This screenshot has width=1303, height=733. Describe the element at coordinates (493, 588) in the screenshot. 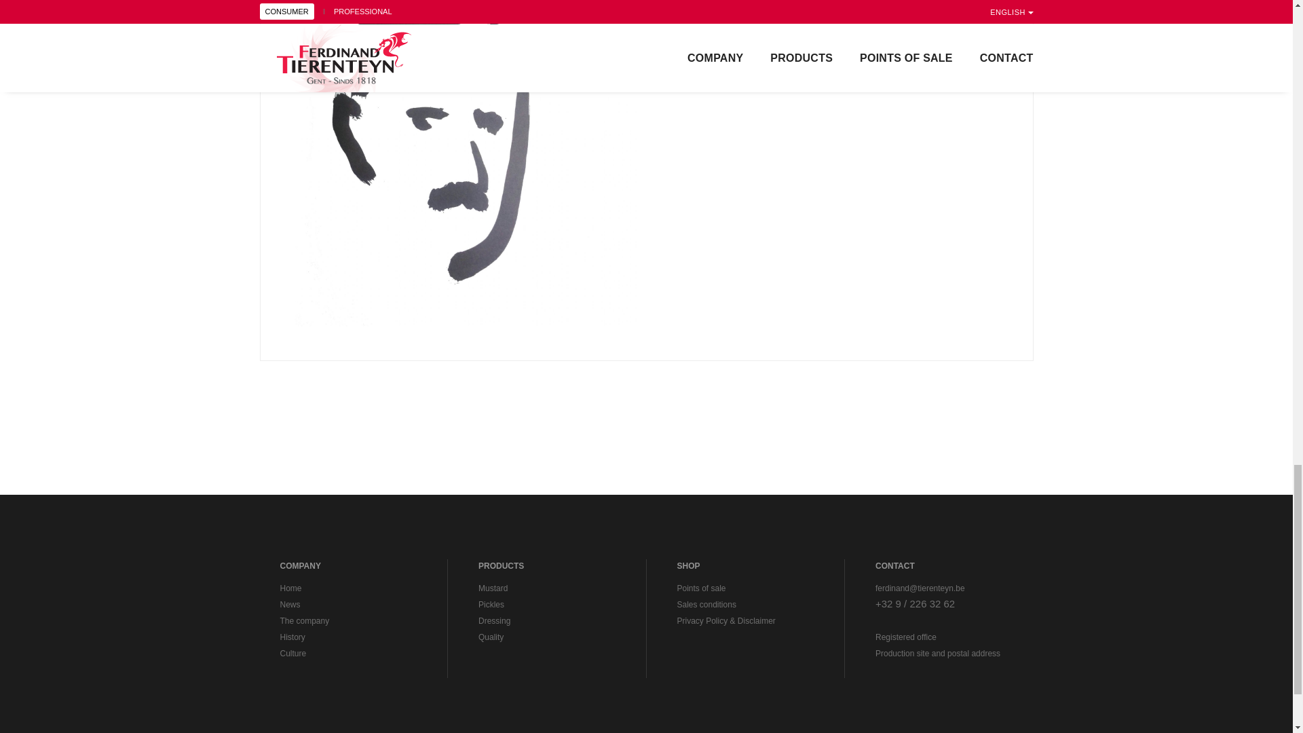

I see `Mustard` at that location.